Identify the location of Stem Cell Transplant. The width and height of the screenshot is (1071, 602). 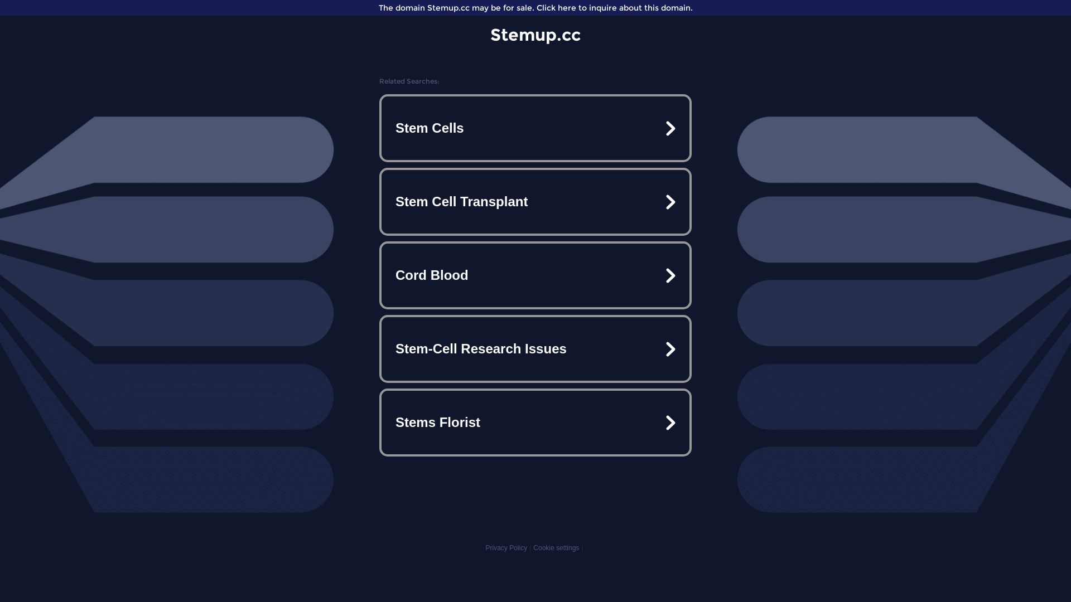
(535, 202).